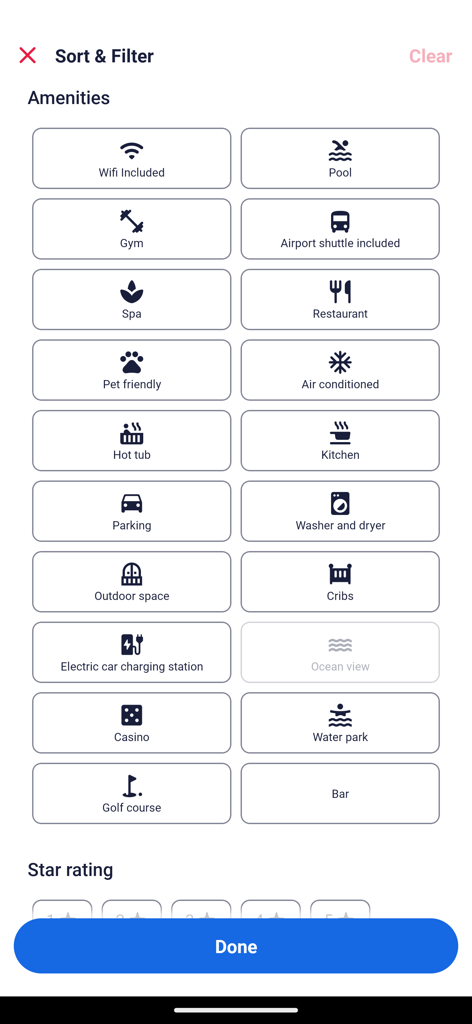  What do you see at coordinates (431, 55) in the screenshot?
I see `Clear` at bounding box center [431, 55].